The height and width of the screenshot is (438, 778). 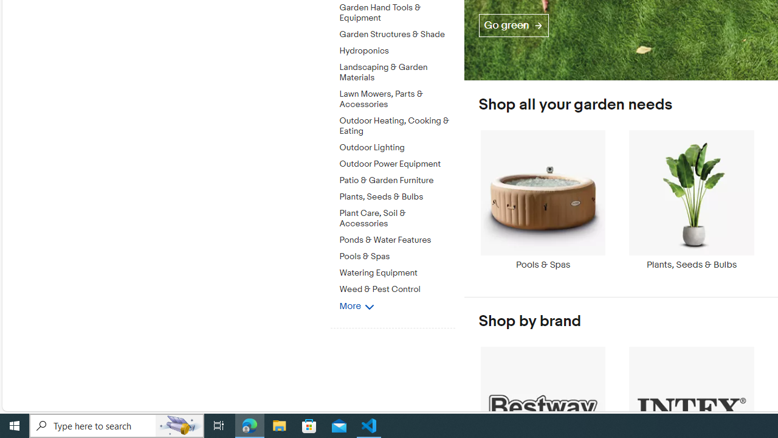 What do you see at coordinates (397, 73) in the screenshot?
I see `Landscaping & Garden Materials` at bounding box center [397, 73].